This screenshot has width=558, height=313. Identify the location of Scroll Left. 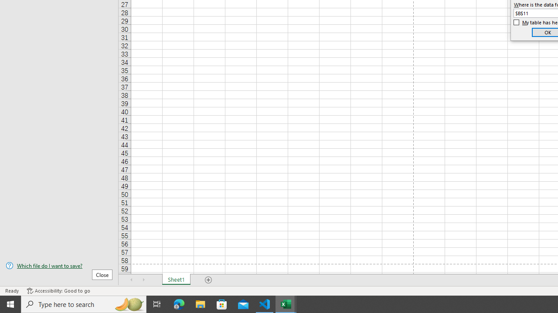
(132, 280).